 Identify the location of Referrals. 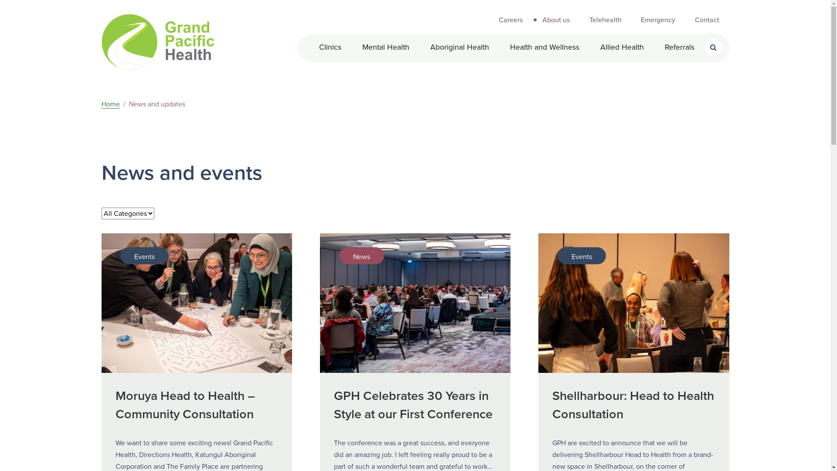
(679, 47).